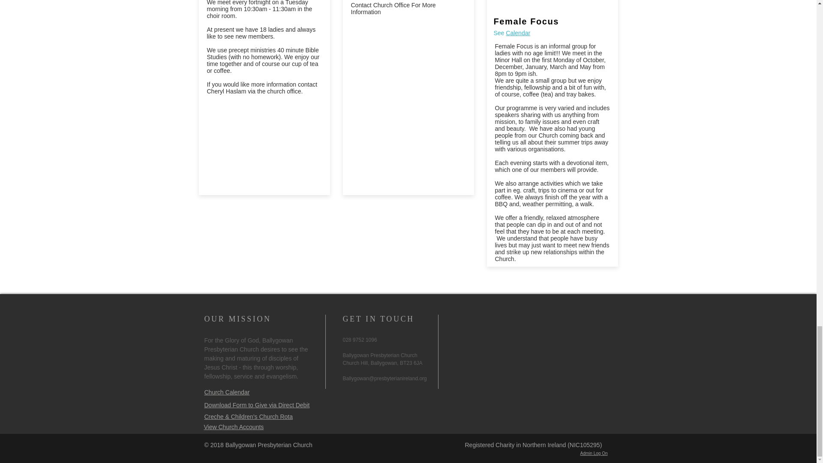 This screenshot has height=463, width=823. I want to click on Calendar, so click(518, 33).